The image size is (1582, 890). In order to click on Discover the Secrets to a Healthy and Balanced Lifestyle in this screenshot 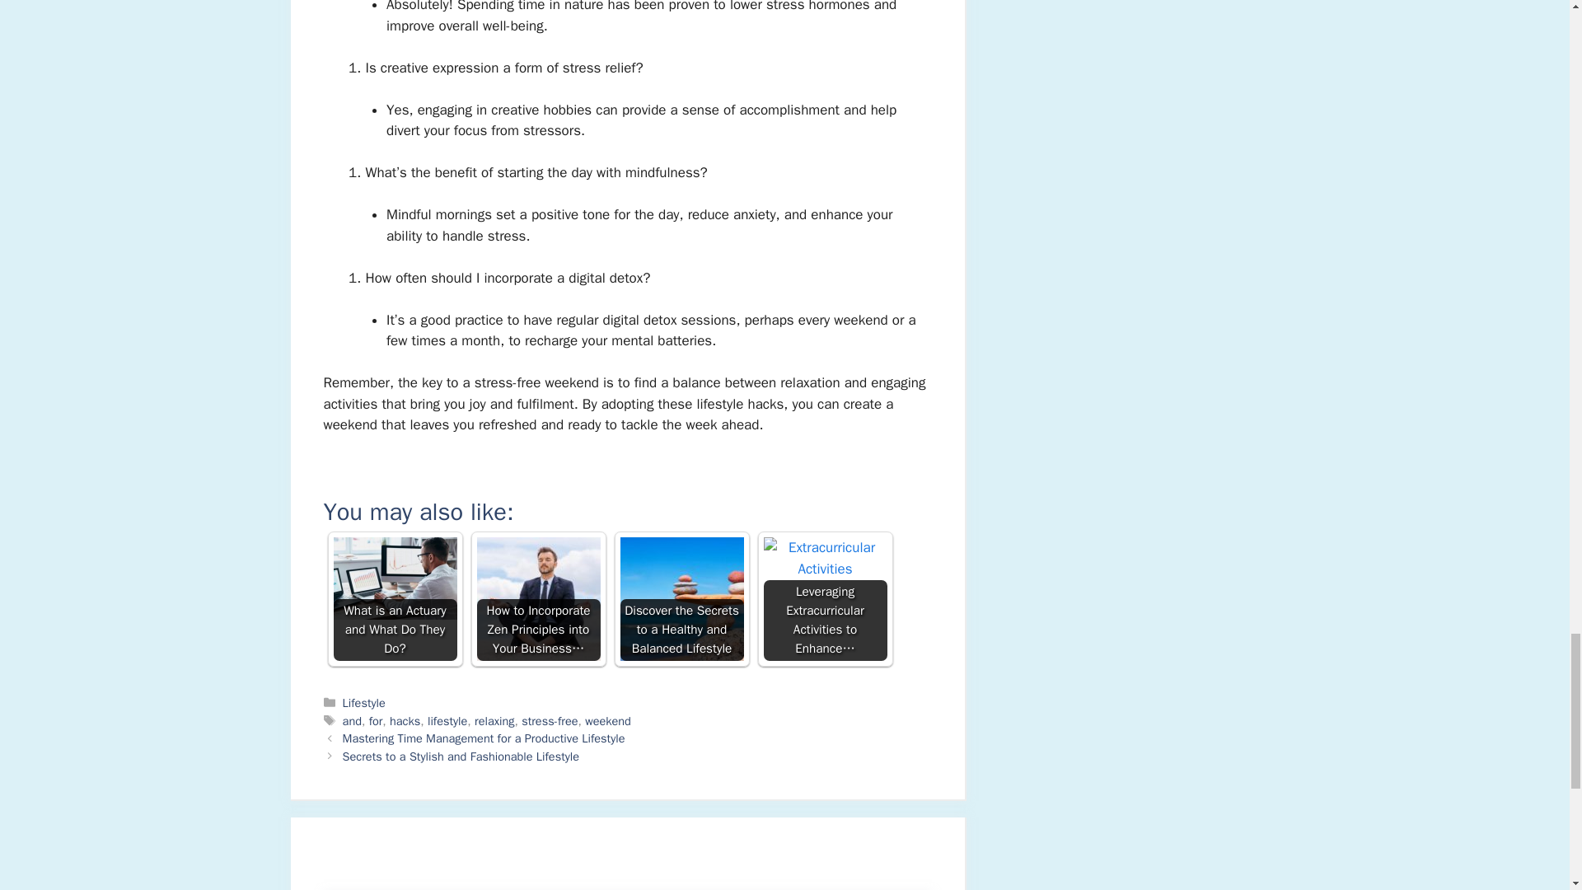, I will do `click(681, 599)`.